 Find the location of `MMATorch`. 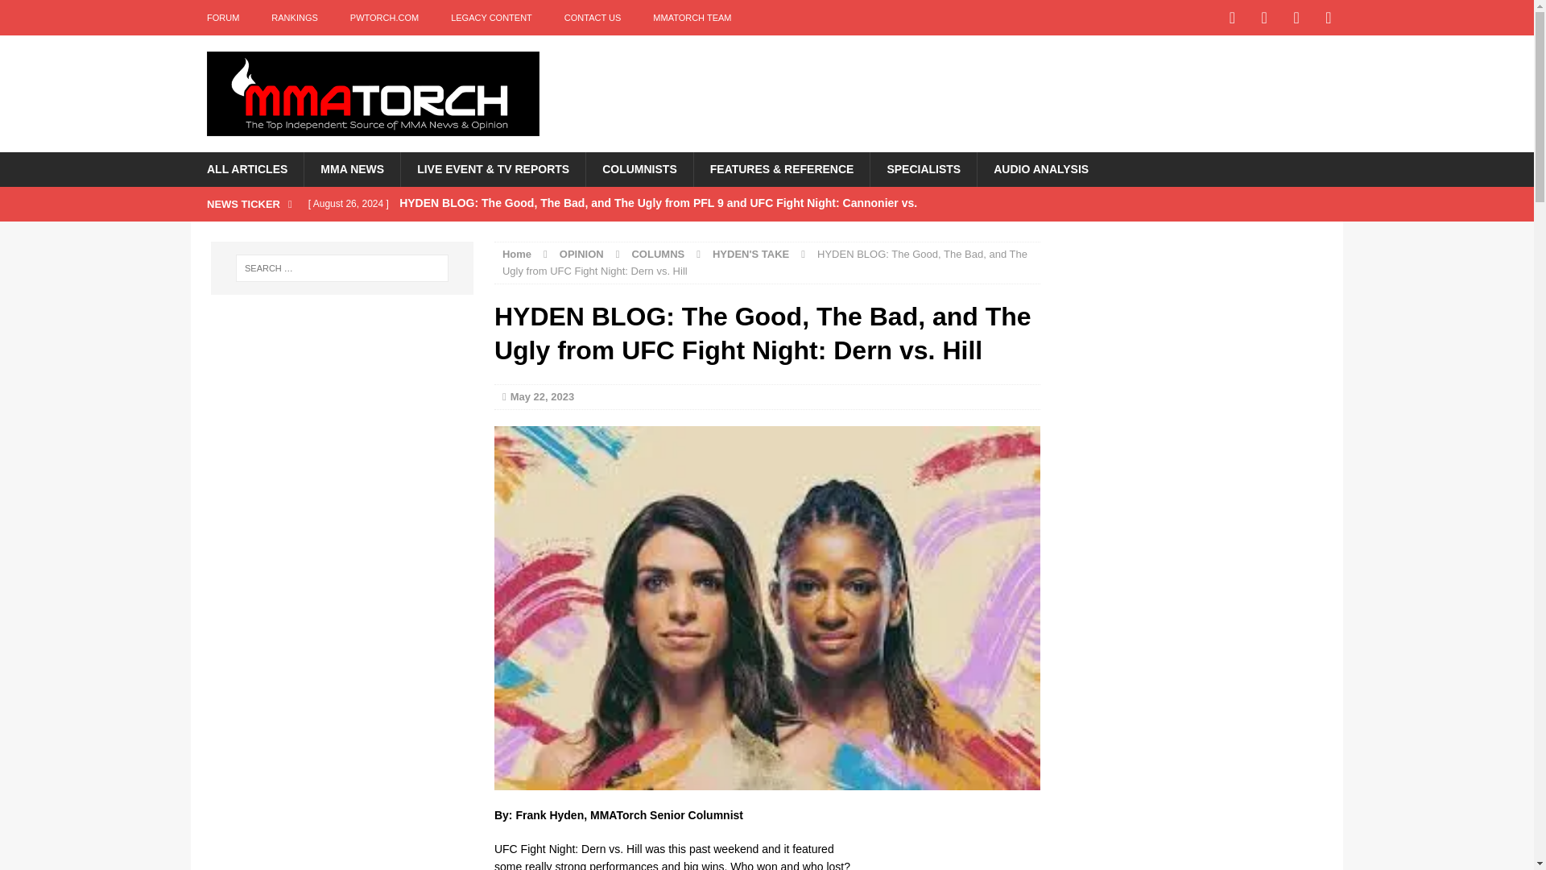

MMATorch is located at coordinates (372, 93).